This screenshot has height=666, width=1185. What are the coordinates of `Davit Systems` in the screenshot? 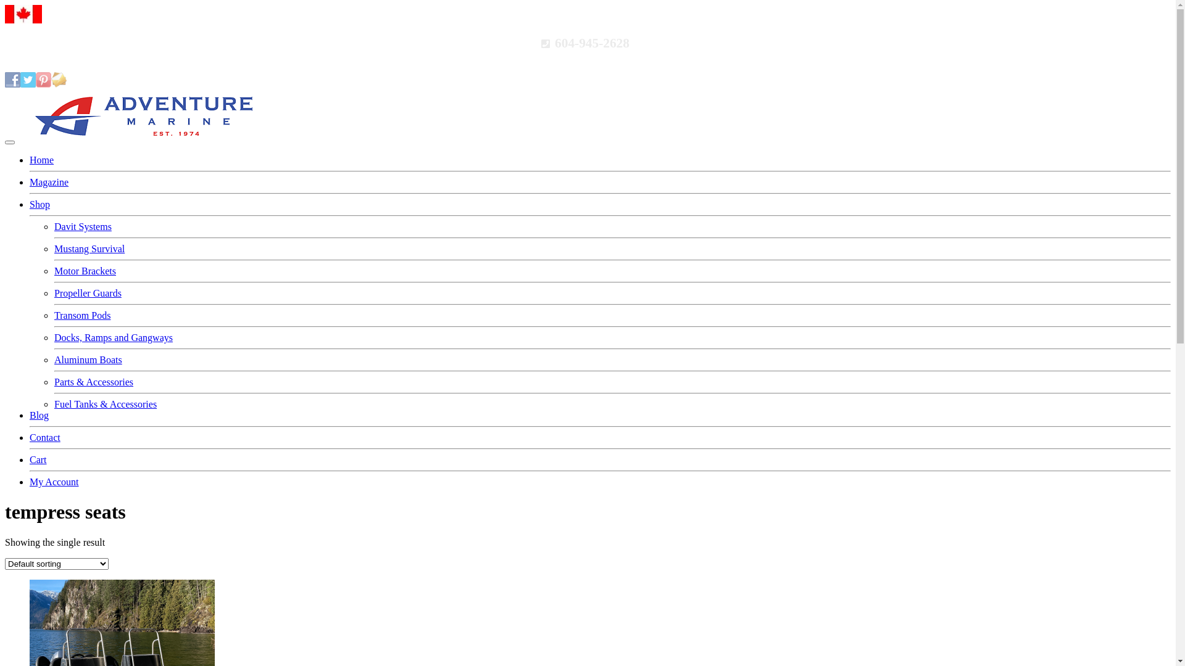 It's located at (83, 227).